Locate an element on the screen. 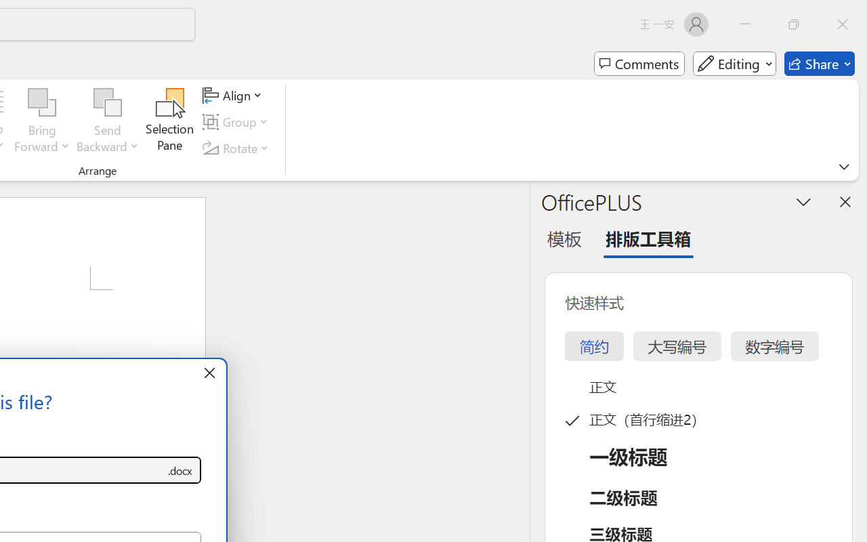 The width and height of the screenshot is (867, 542). Send Backward is located at coordinates (108, 103).